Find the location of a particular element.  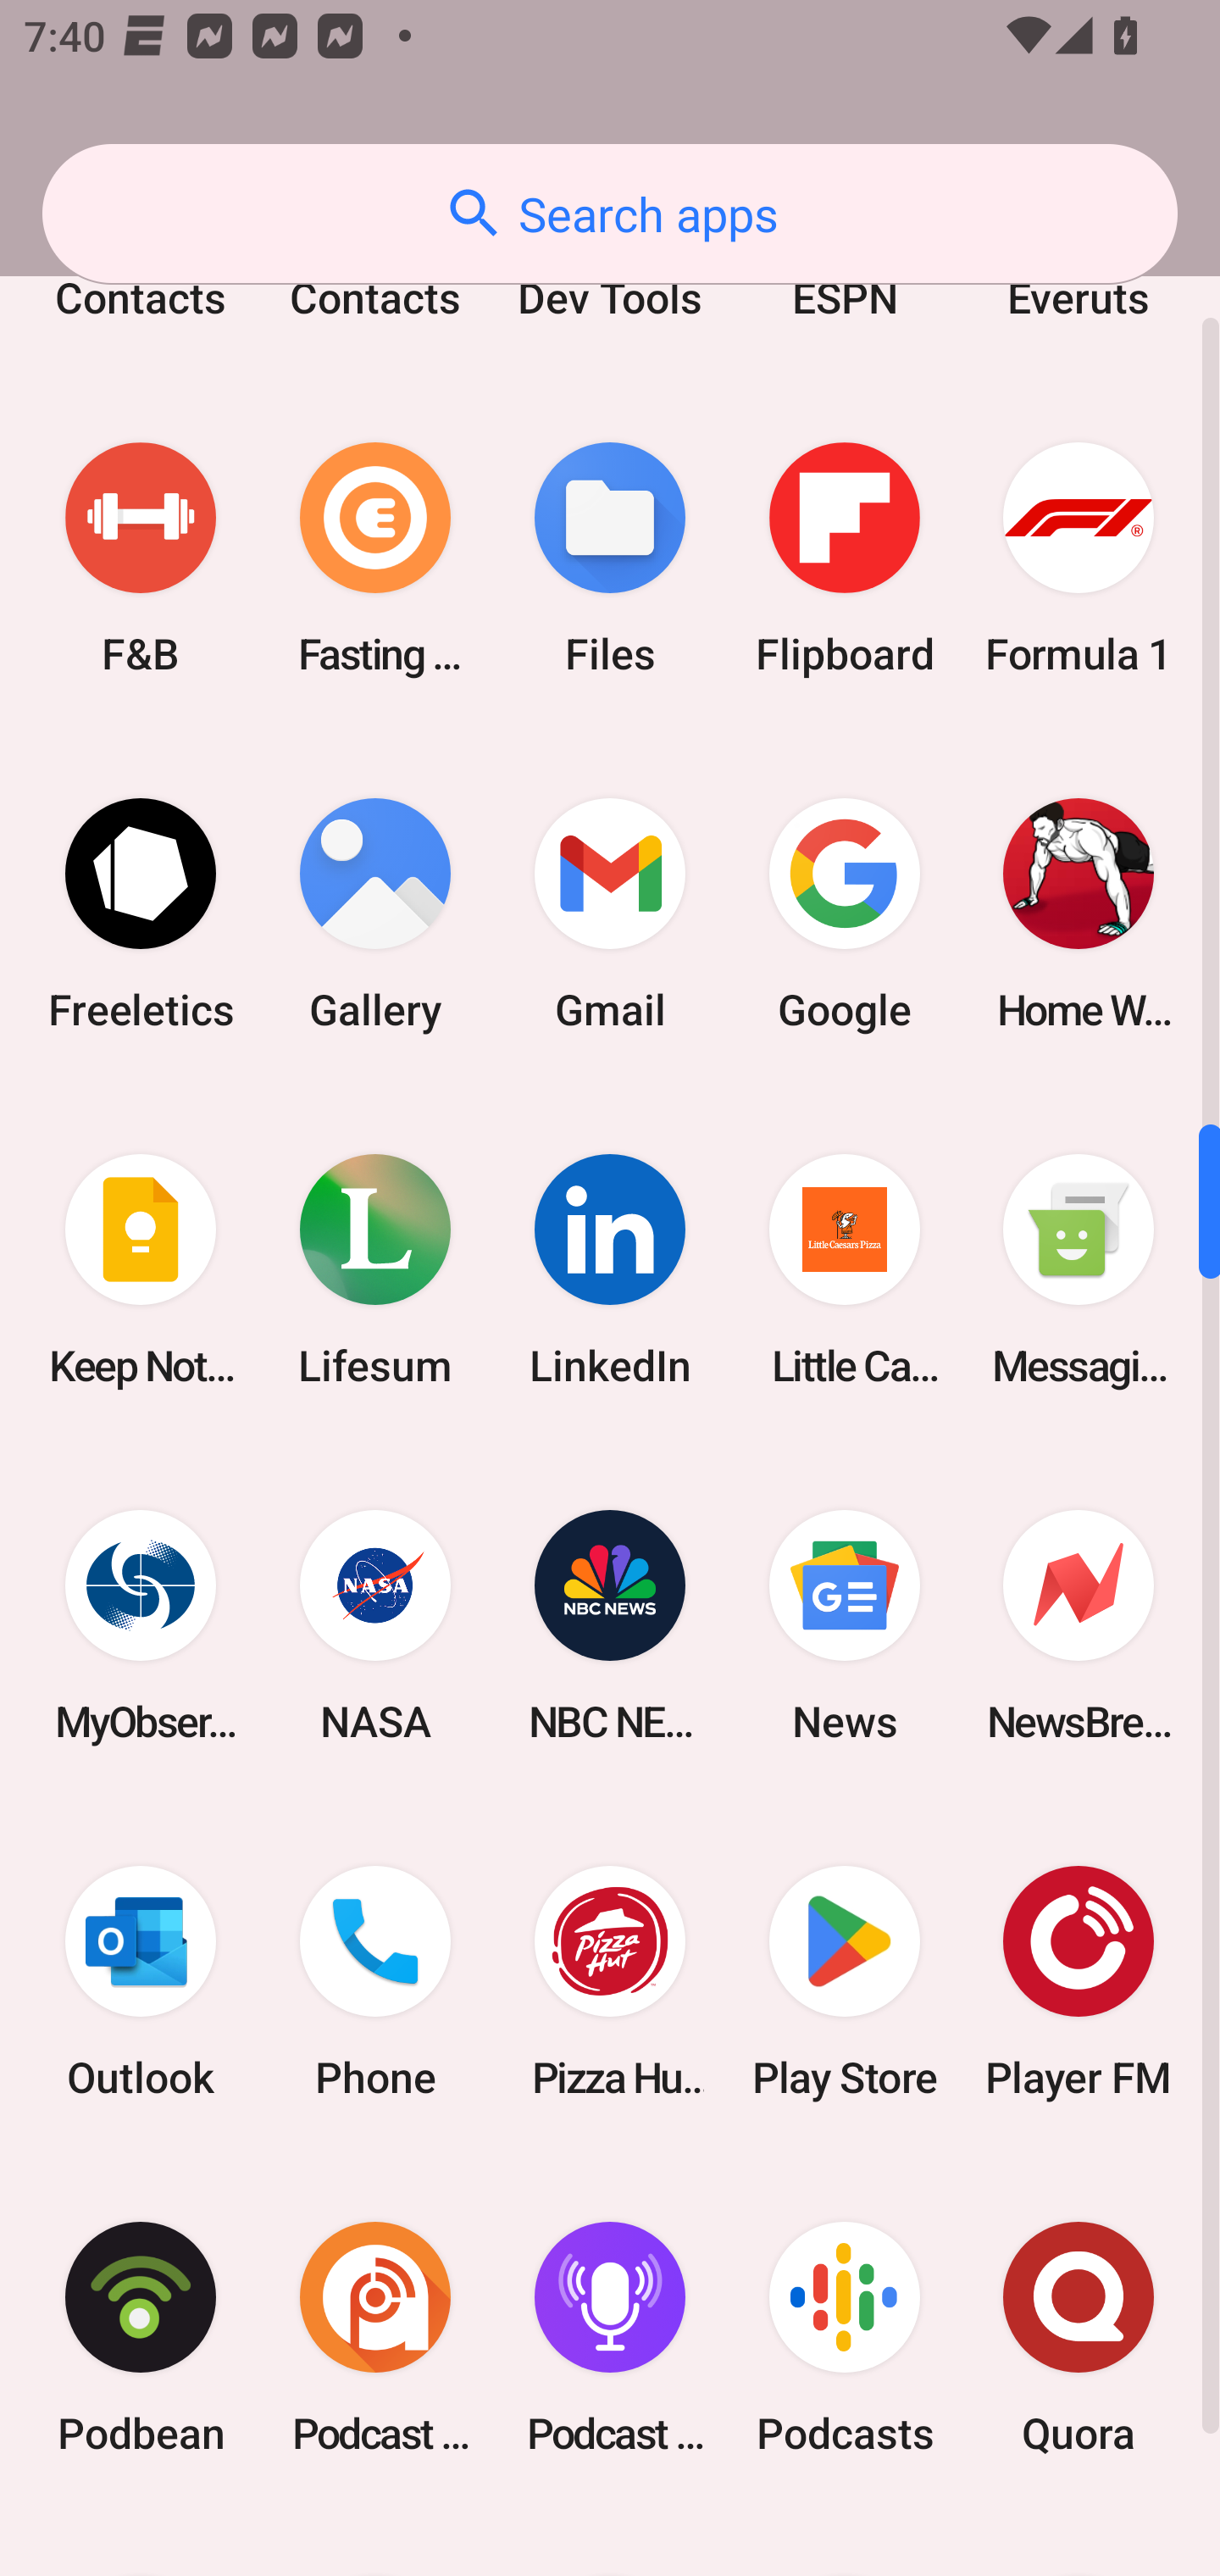

Messaging is located at coordinates (1079, 1269).